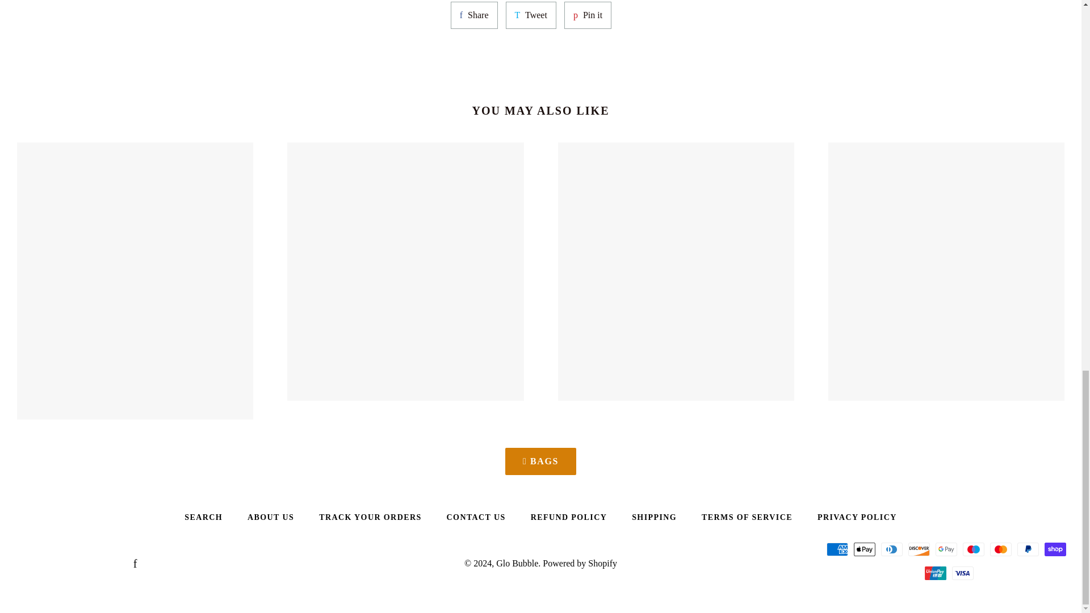  I want to click on Maestro, so click(973, 549).